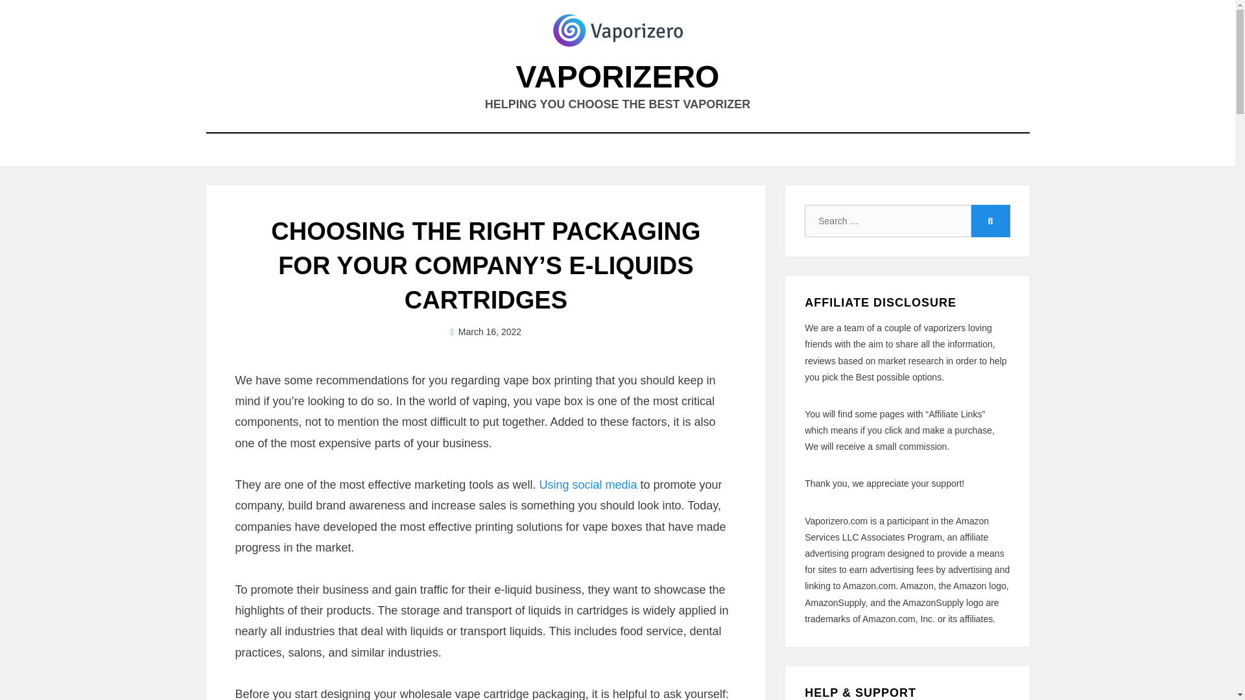  I want to click on VAPORIZERO, so click(617, 76).